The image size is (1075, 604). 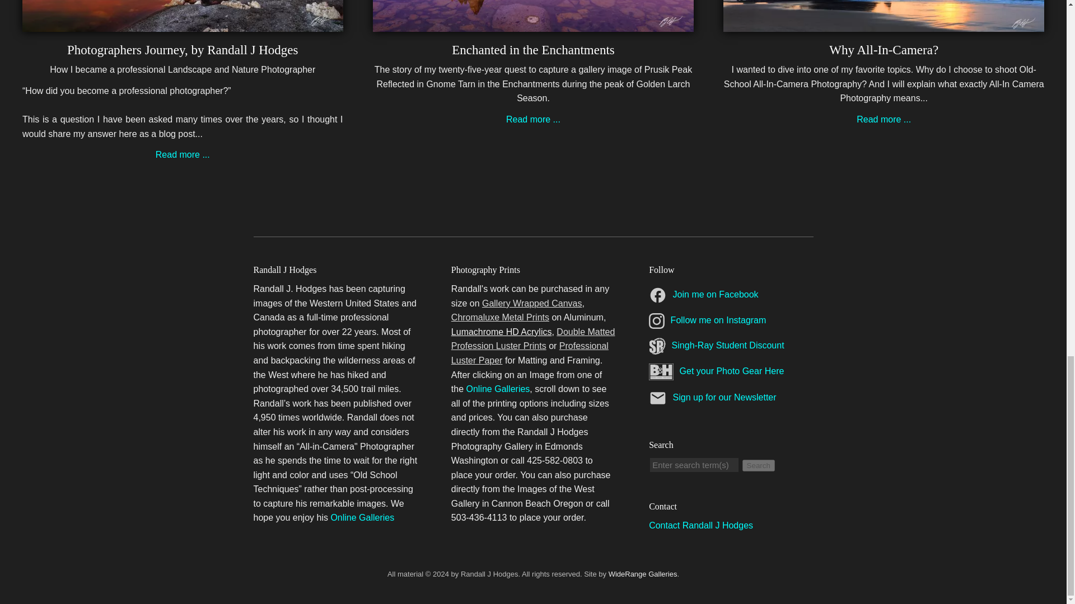 I want to click on Lumachrome HD Acrylics, so click(x=502, y=332).